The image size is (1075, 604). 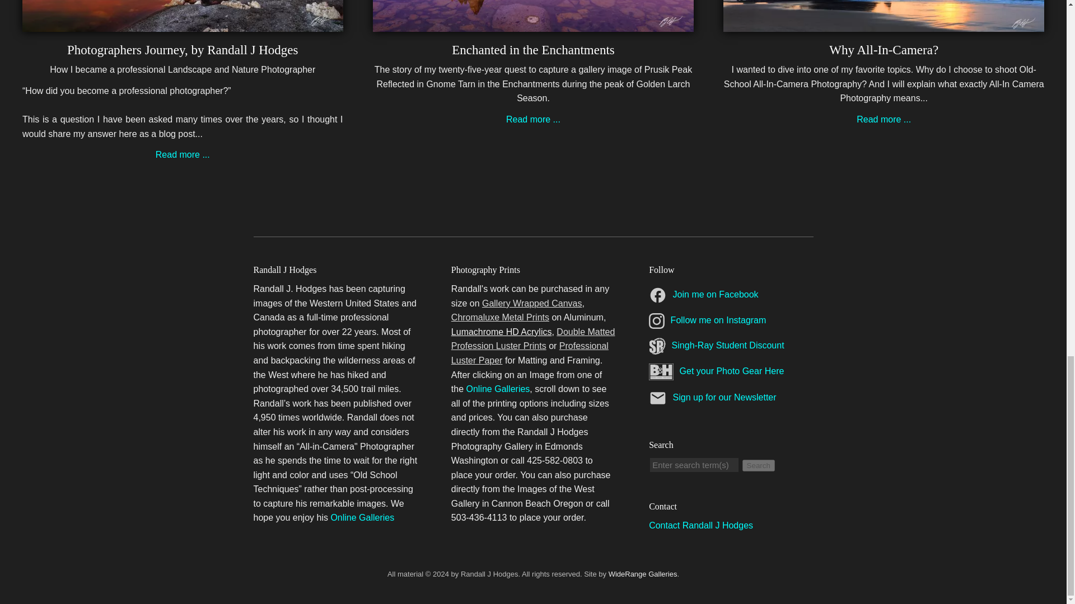 I want to click on Lumachrome HD Acrylics, so click(x=502, y=332).